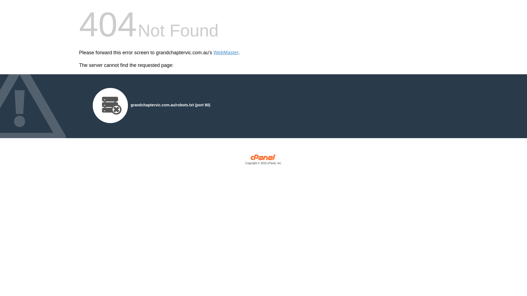  I want to click on WebMaster, so click(226, 53).